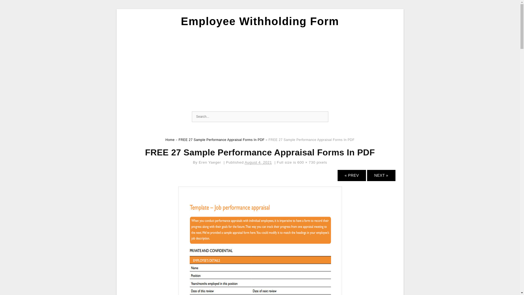  What do you see at coordinates (260, 117) in the screenshot?
I see `Search for:` at bounding box center [260, 117].